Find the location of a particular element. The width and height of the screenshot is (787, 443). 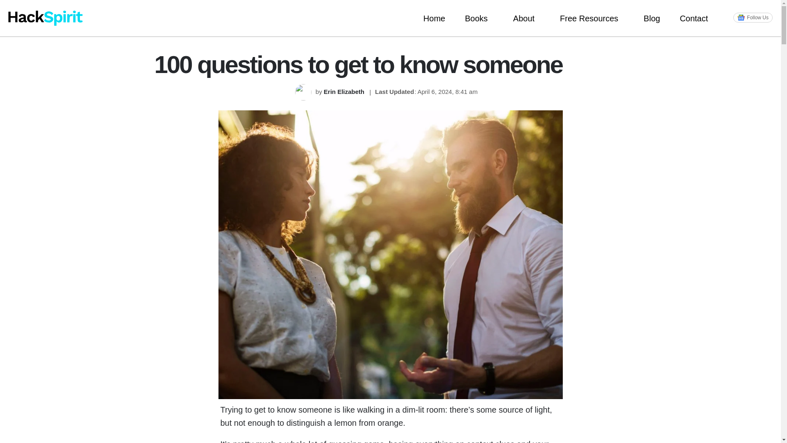

About is located at coordinates (527, 18).